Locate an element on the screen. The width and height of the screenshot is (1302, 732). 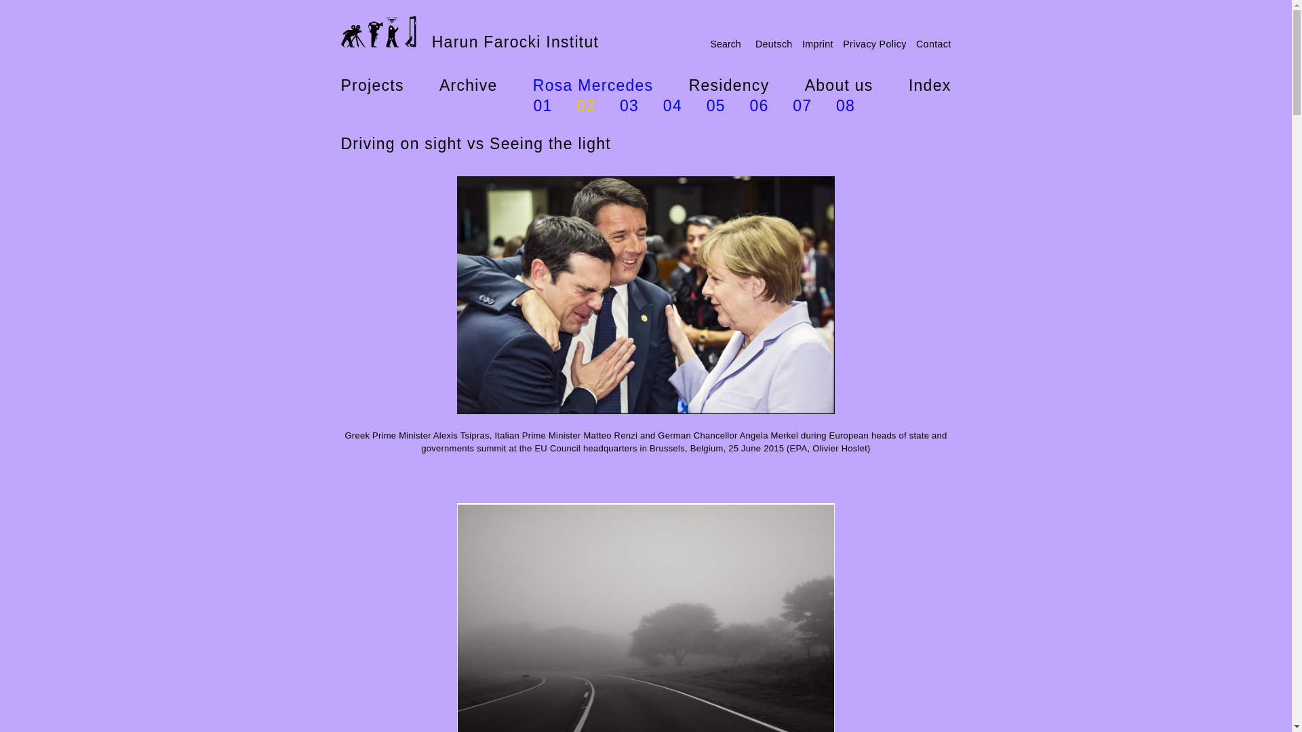
05 is located at coordinates (716, 105).